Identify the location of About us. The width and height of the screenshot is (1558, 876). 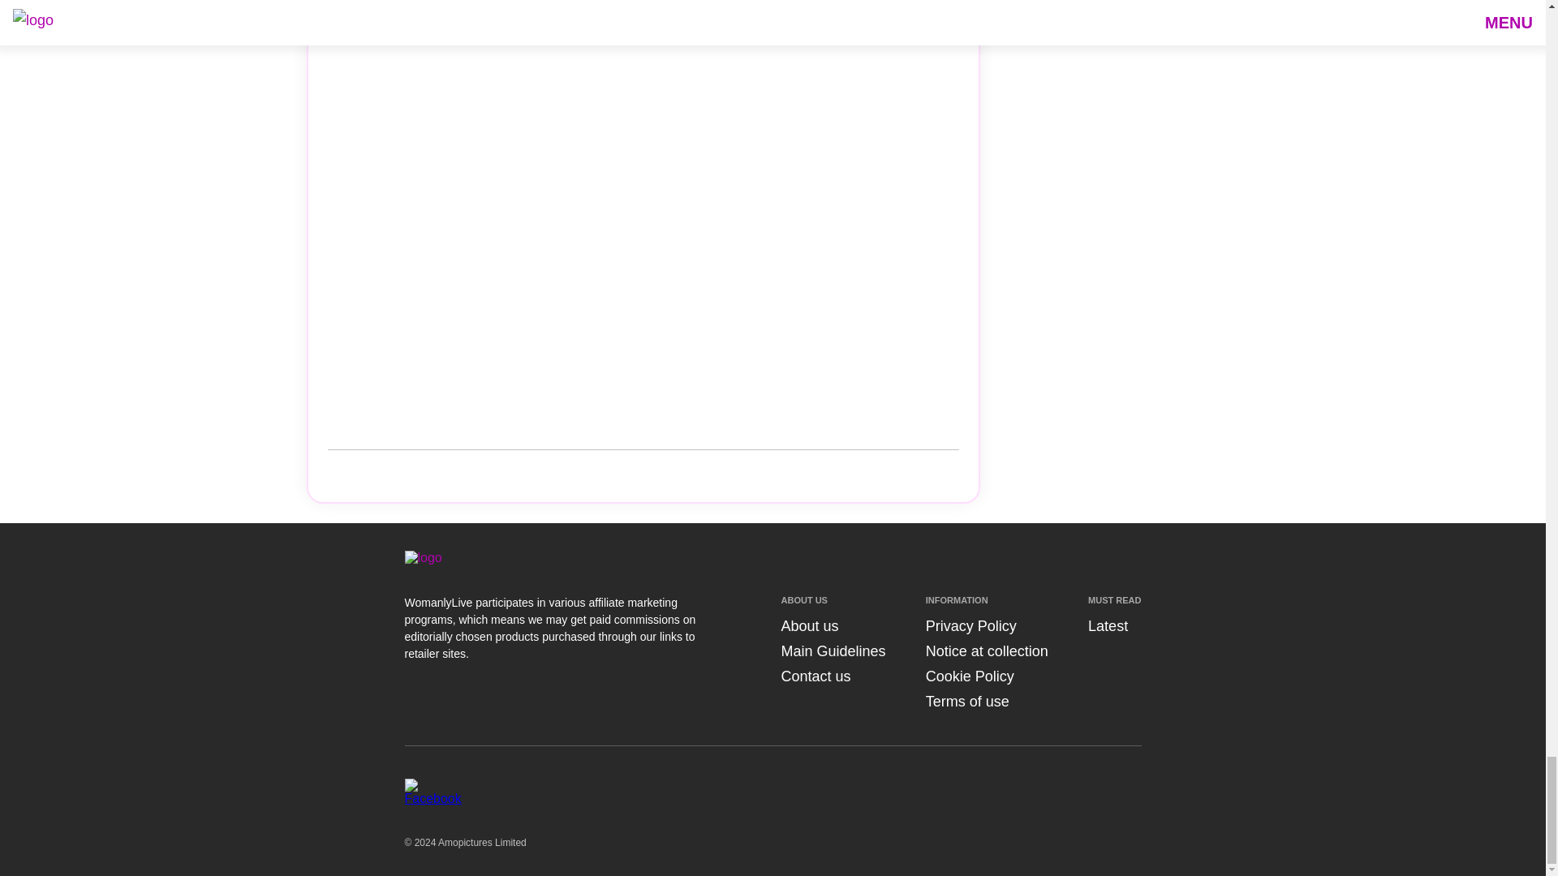
(808, 626).